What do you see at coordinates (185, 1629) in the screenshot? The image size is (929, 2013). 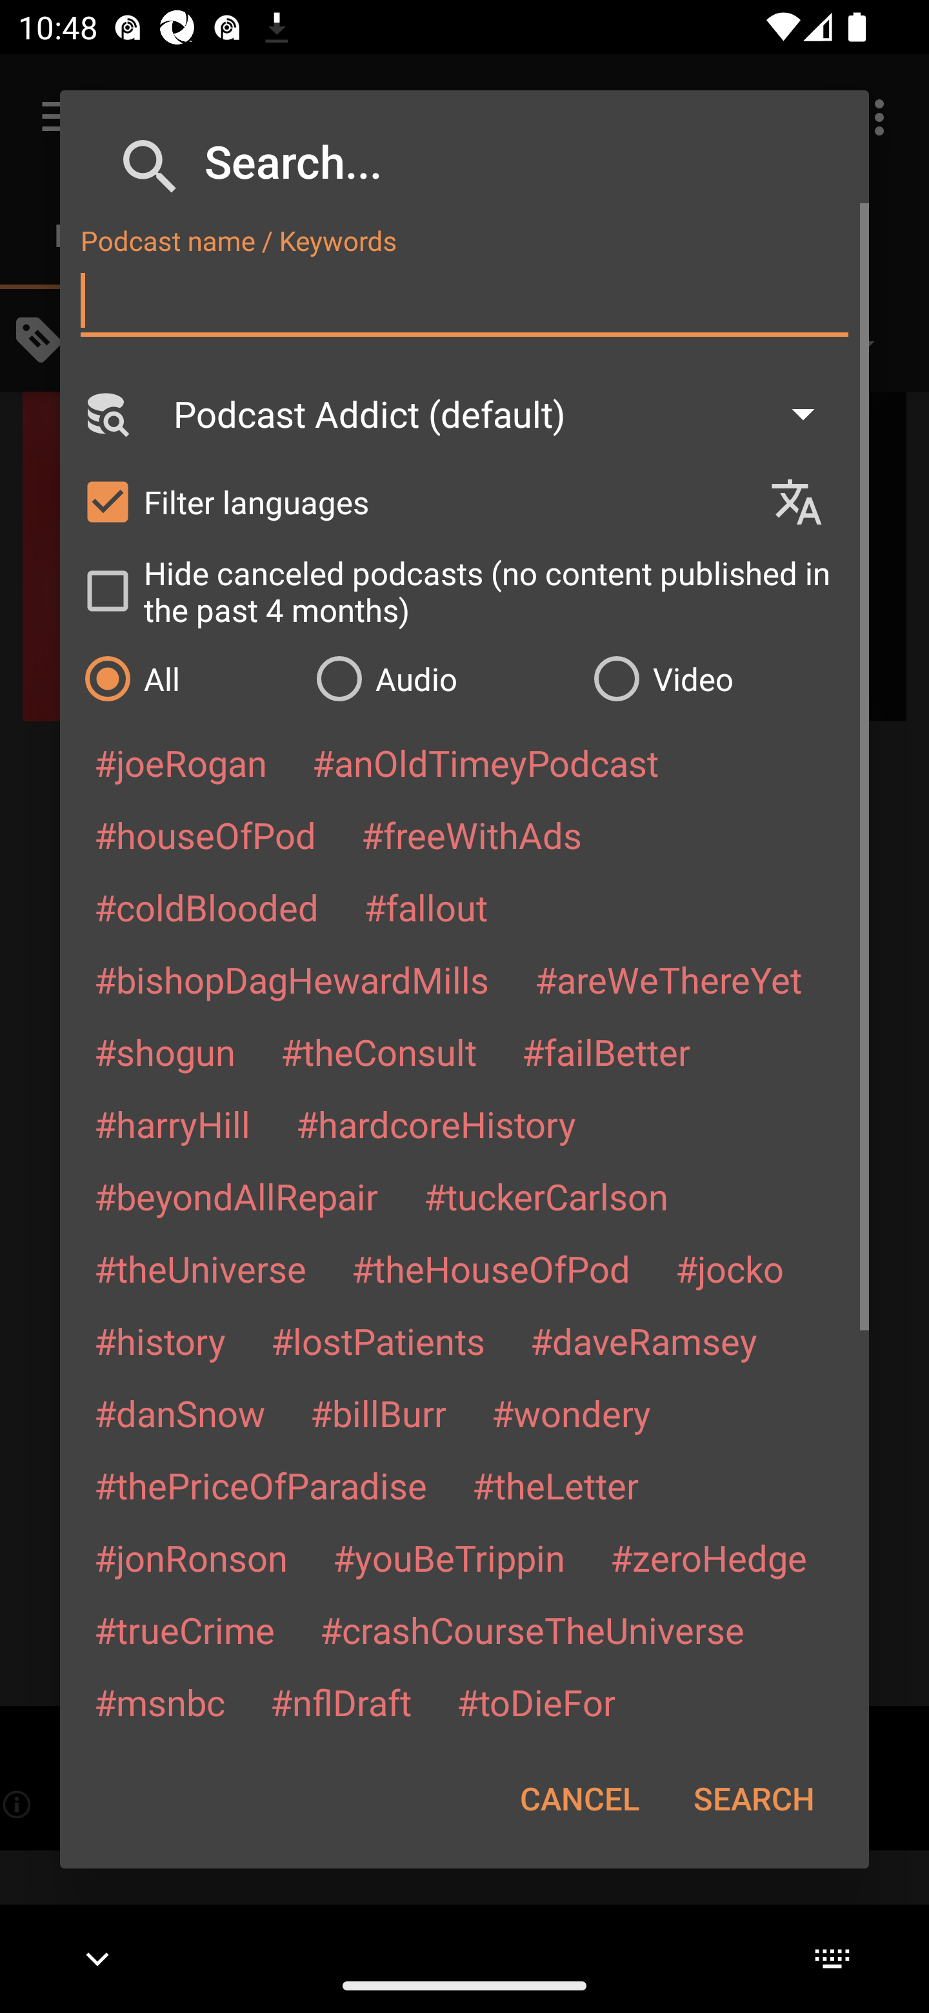 I see `#trueCrime` at bounding box center [185, 1629].